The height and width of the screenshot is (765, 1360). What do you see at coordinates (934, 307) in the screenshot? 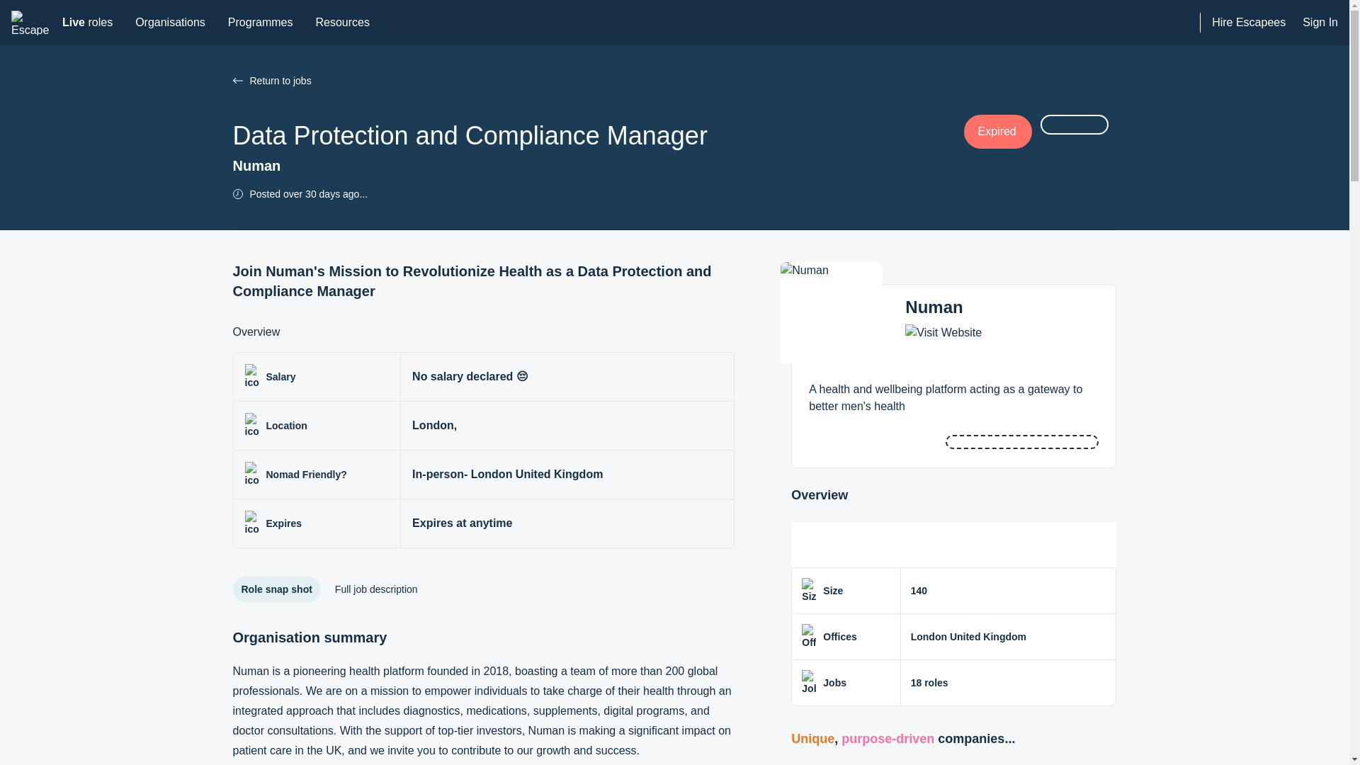
I see `Numan` at bounding box center [934, 307].